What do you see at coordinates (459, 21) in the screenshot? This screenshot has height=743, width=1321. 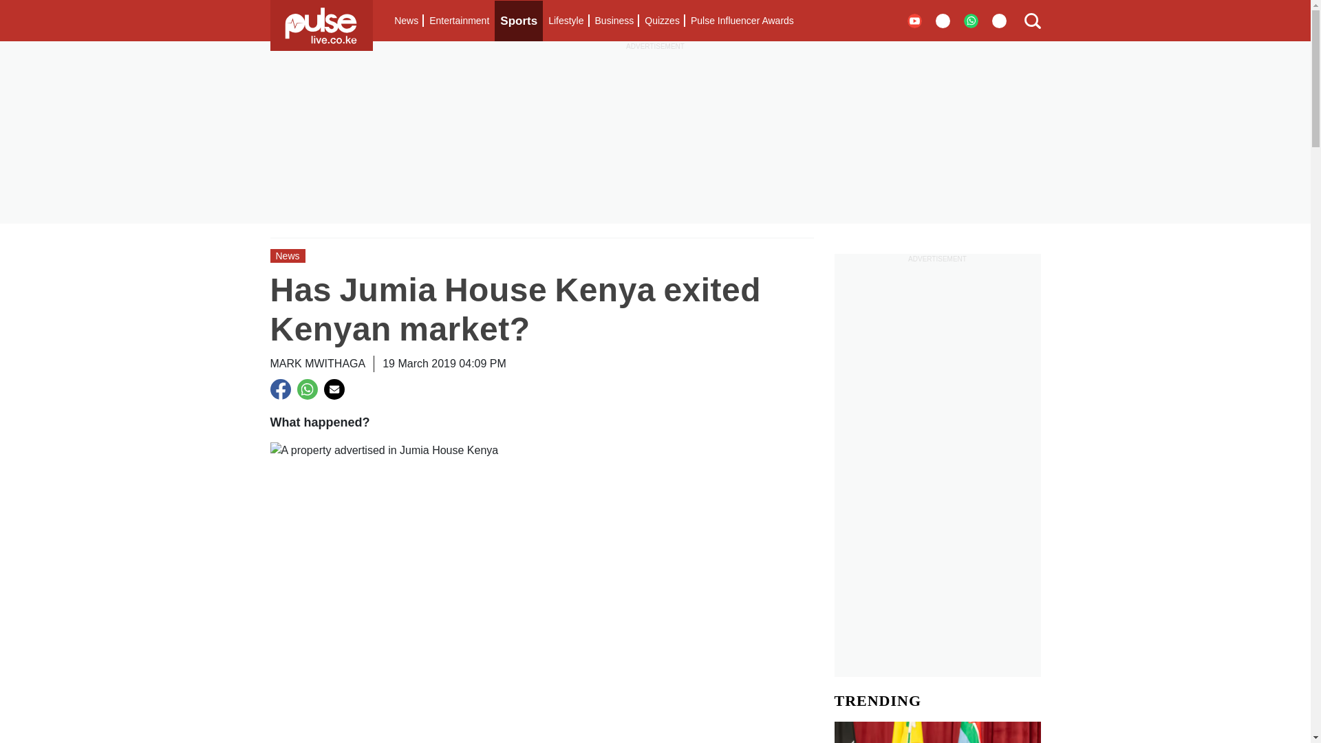 I see `Entertainment` at bounding box center [459, 21].